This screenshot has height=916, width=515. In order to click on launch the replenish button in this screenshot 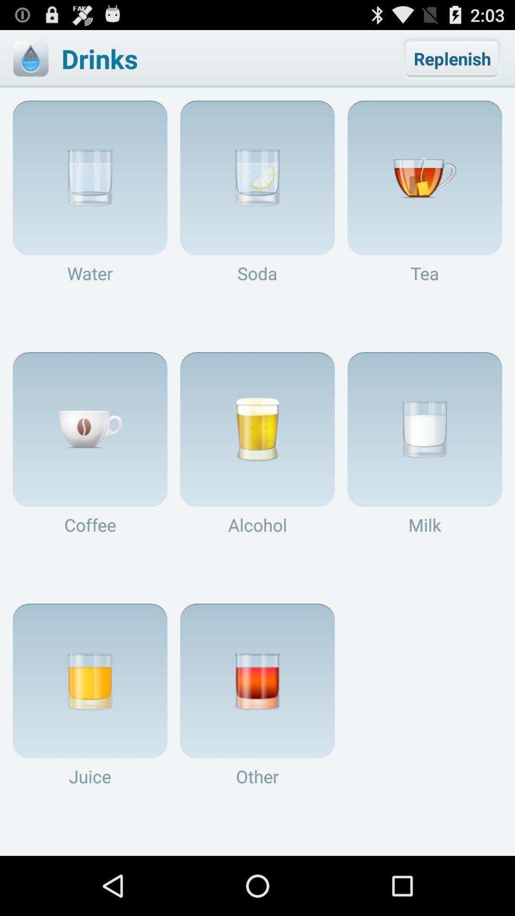, I will do `click(452, 58)`.